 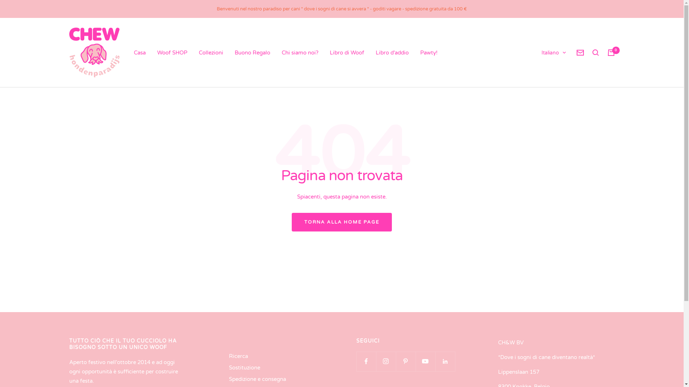 What do you see at coordinates (245, 368) in the screenshot?
I see `Sostituzione` at bounding box center [245, 368].